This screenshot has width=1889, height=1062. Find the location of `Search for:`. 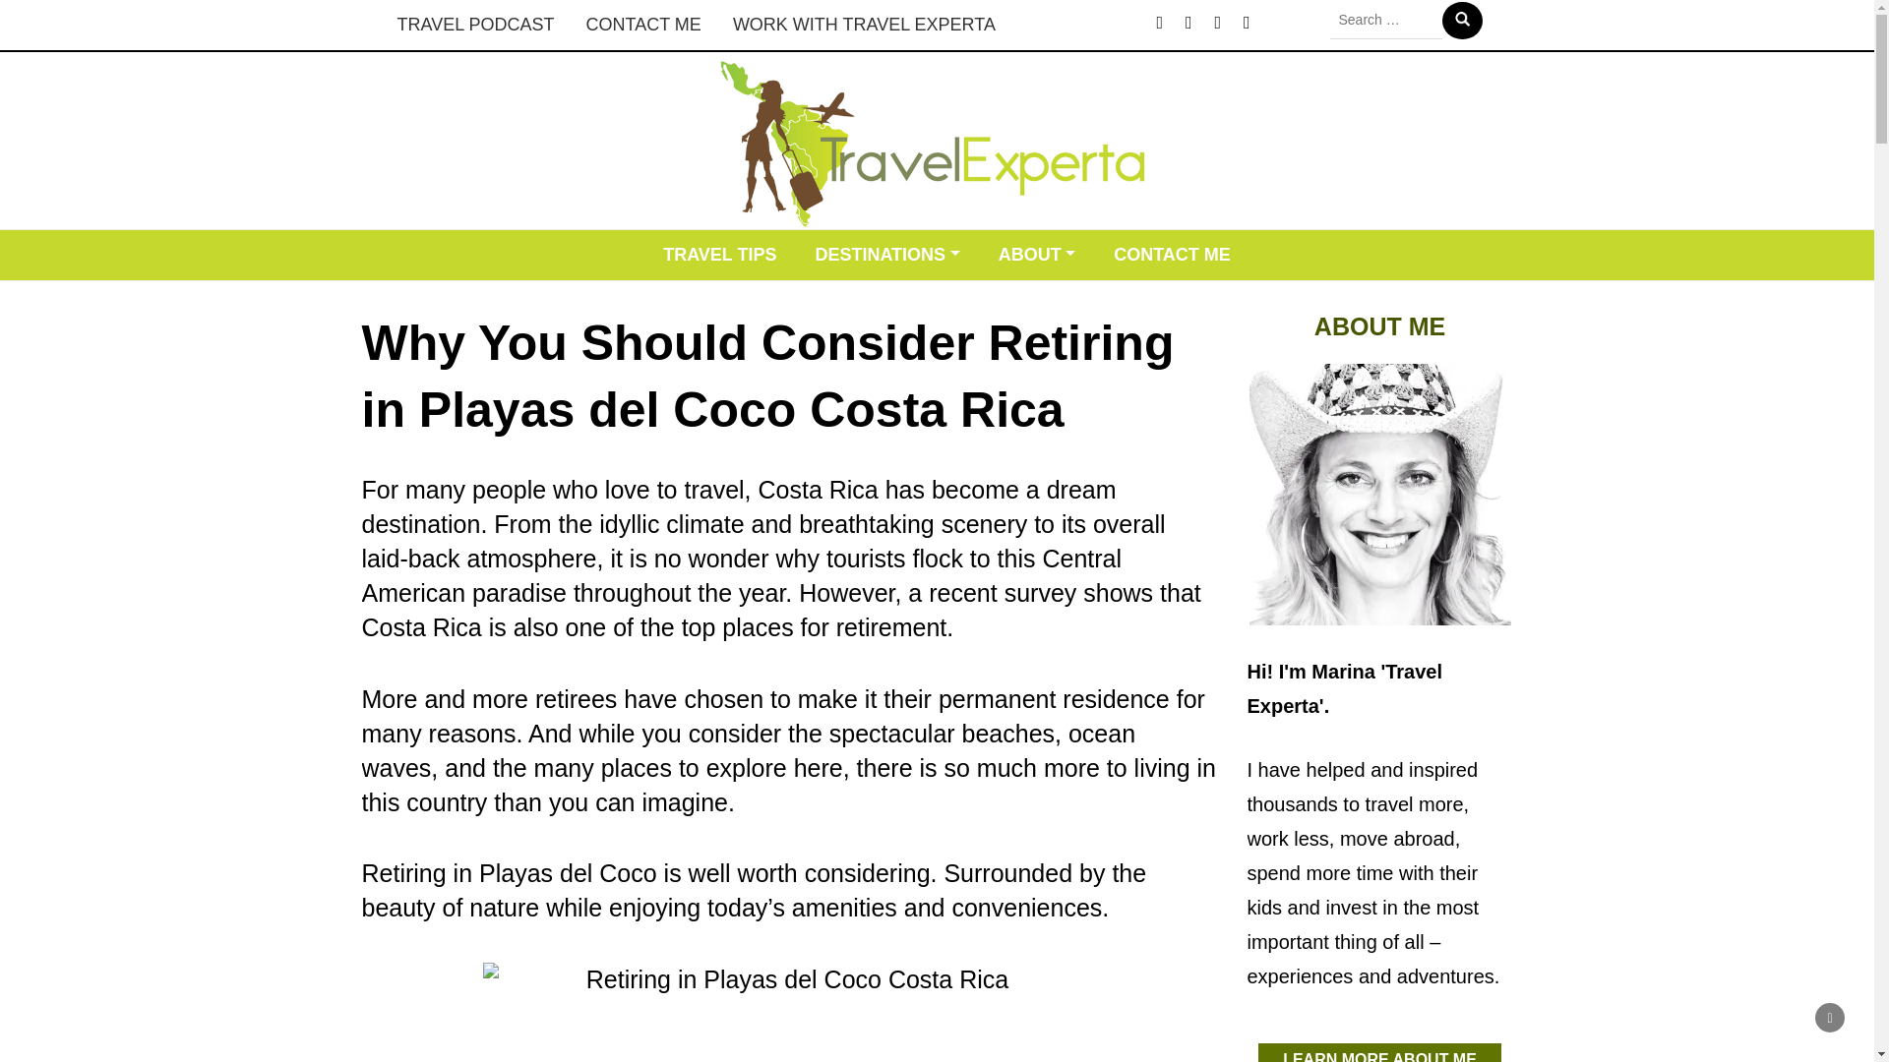

Search for: is located at coordinates (1385, 20).